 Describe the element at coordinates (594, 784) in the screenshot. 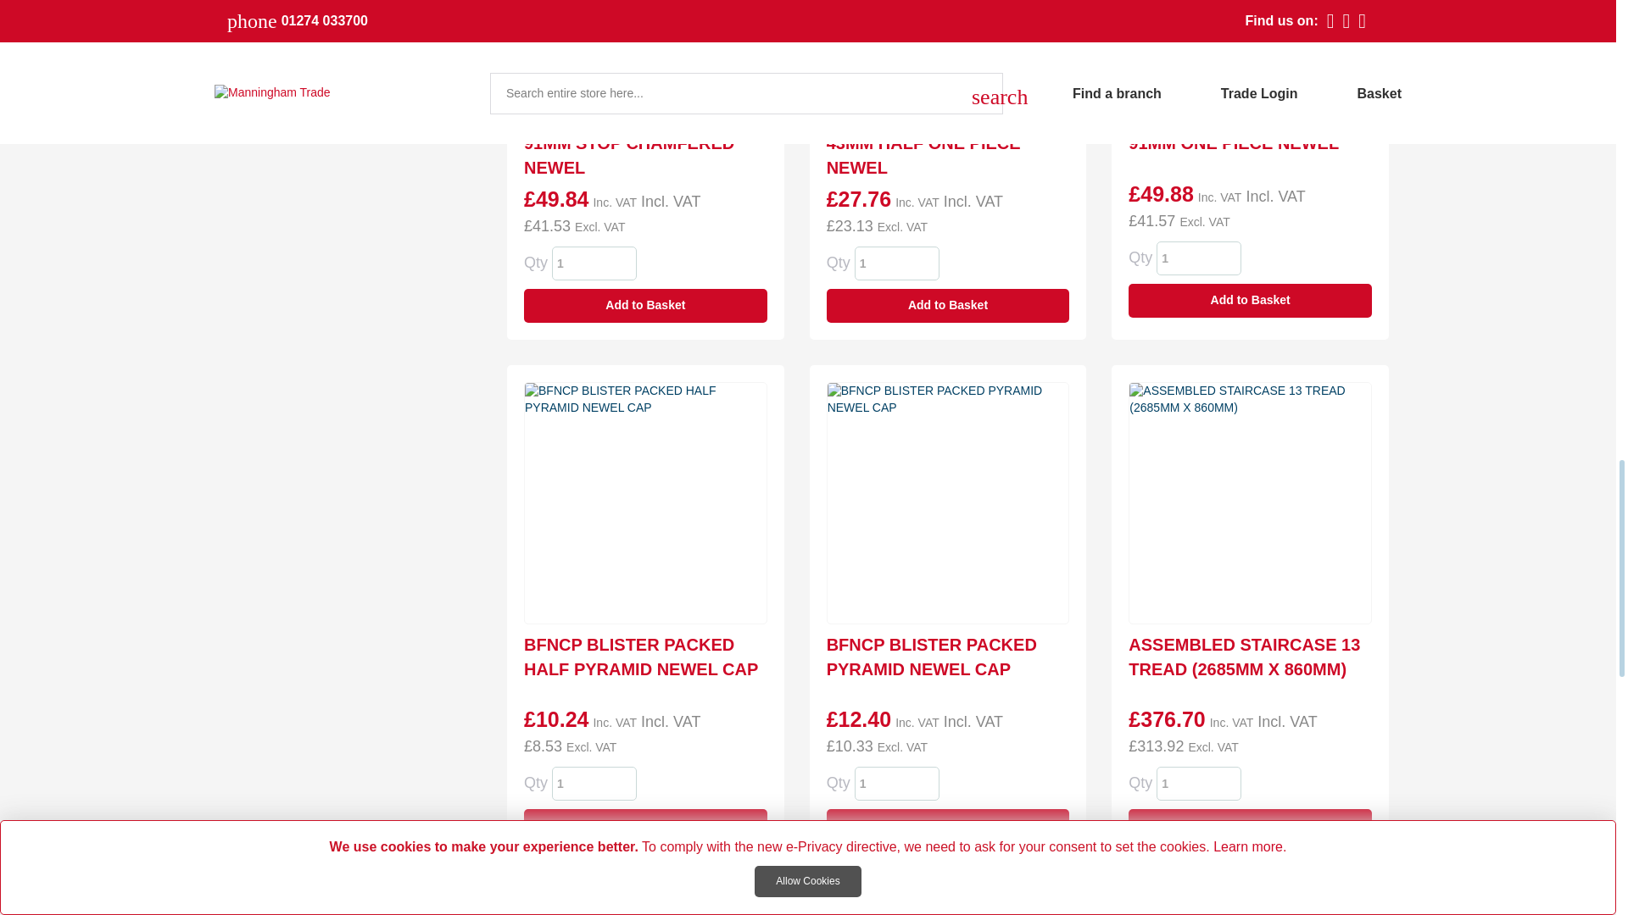

I see `1` at that location.